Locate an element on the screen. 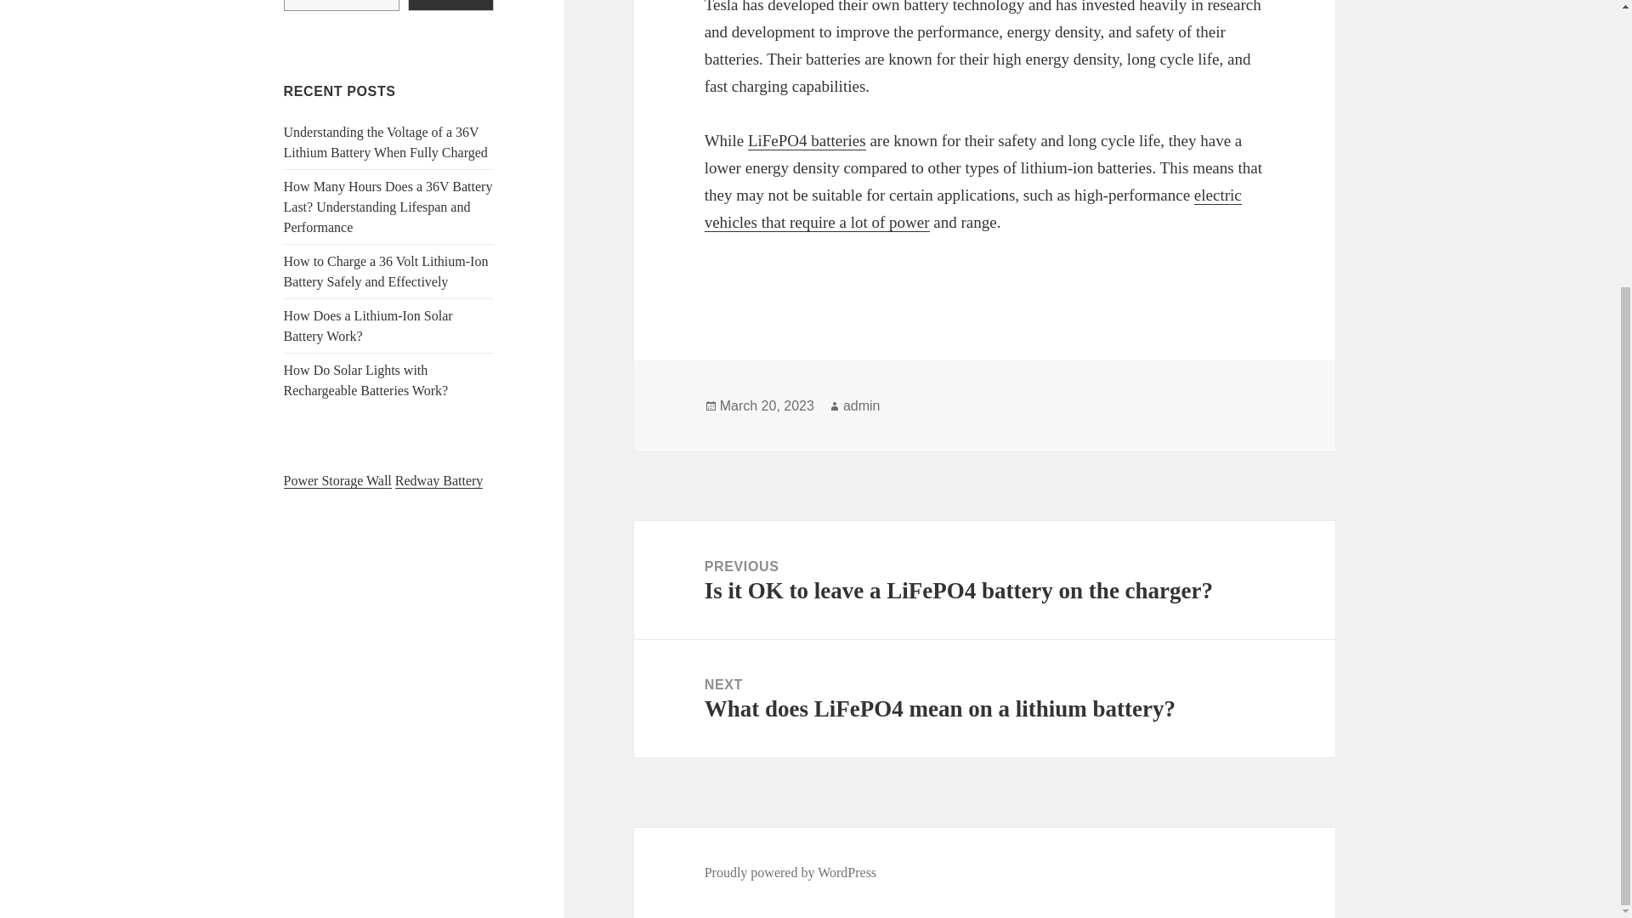 The image size is (1632, 918). How Does a Lithium-Ion Solar Battery Work? is located at coordinates (984, 699).